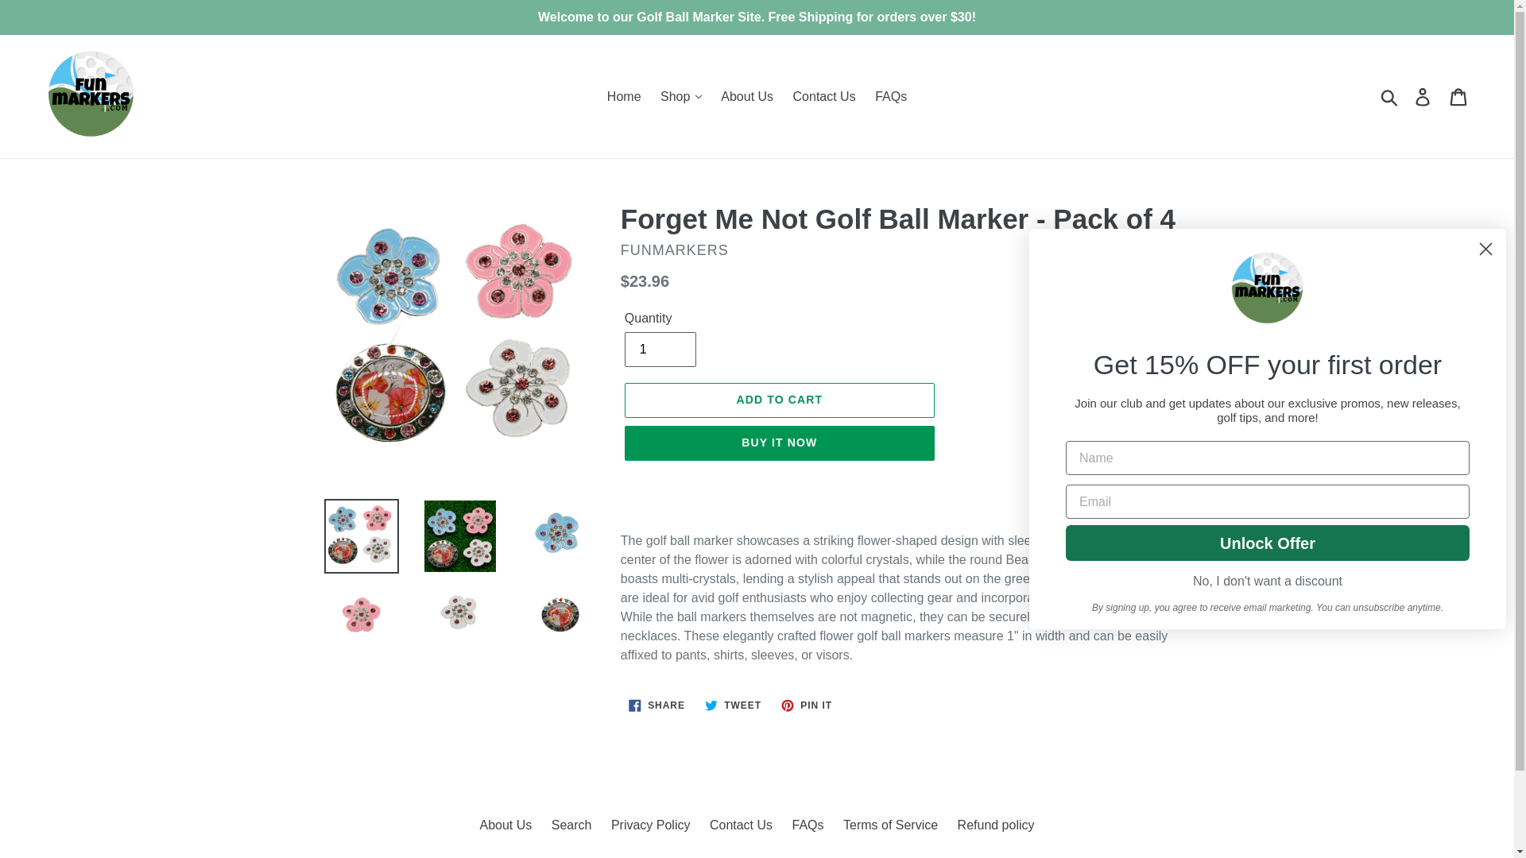  Describe the element at coordinates (824, 95) in the screenshot. I see `Contact Us` at that location.